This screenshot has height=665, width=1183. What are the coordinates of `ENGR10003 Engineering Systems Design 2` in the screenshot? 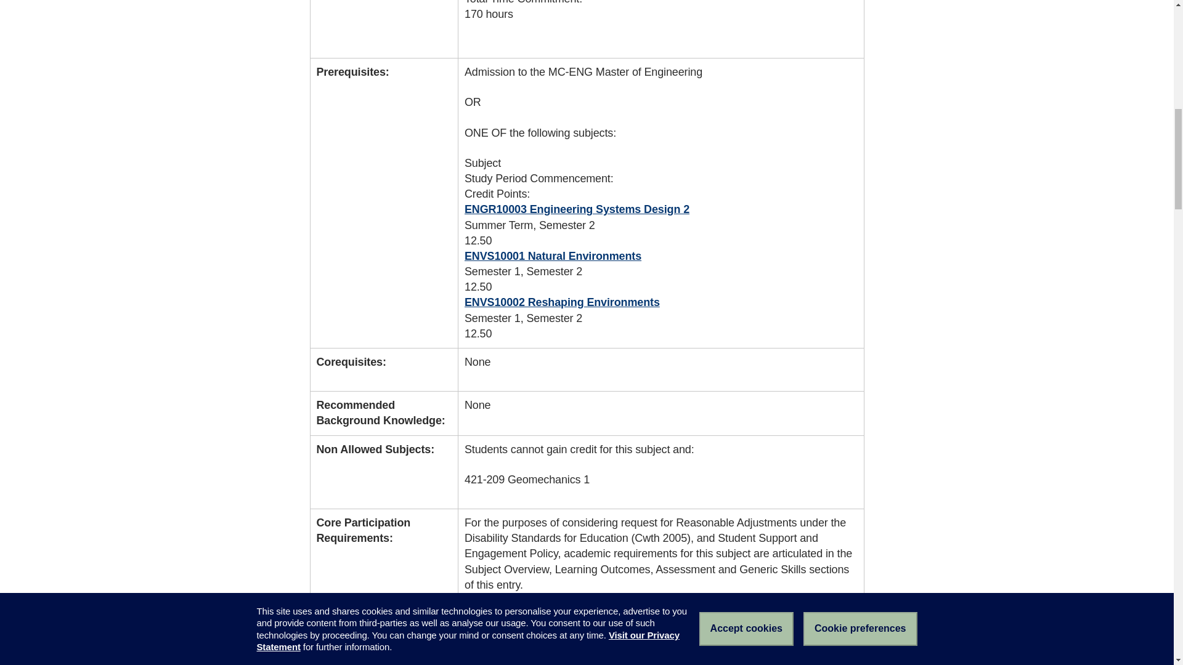 It's located at (577, 209).